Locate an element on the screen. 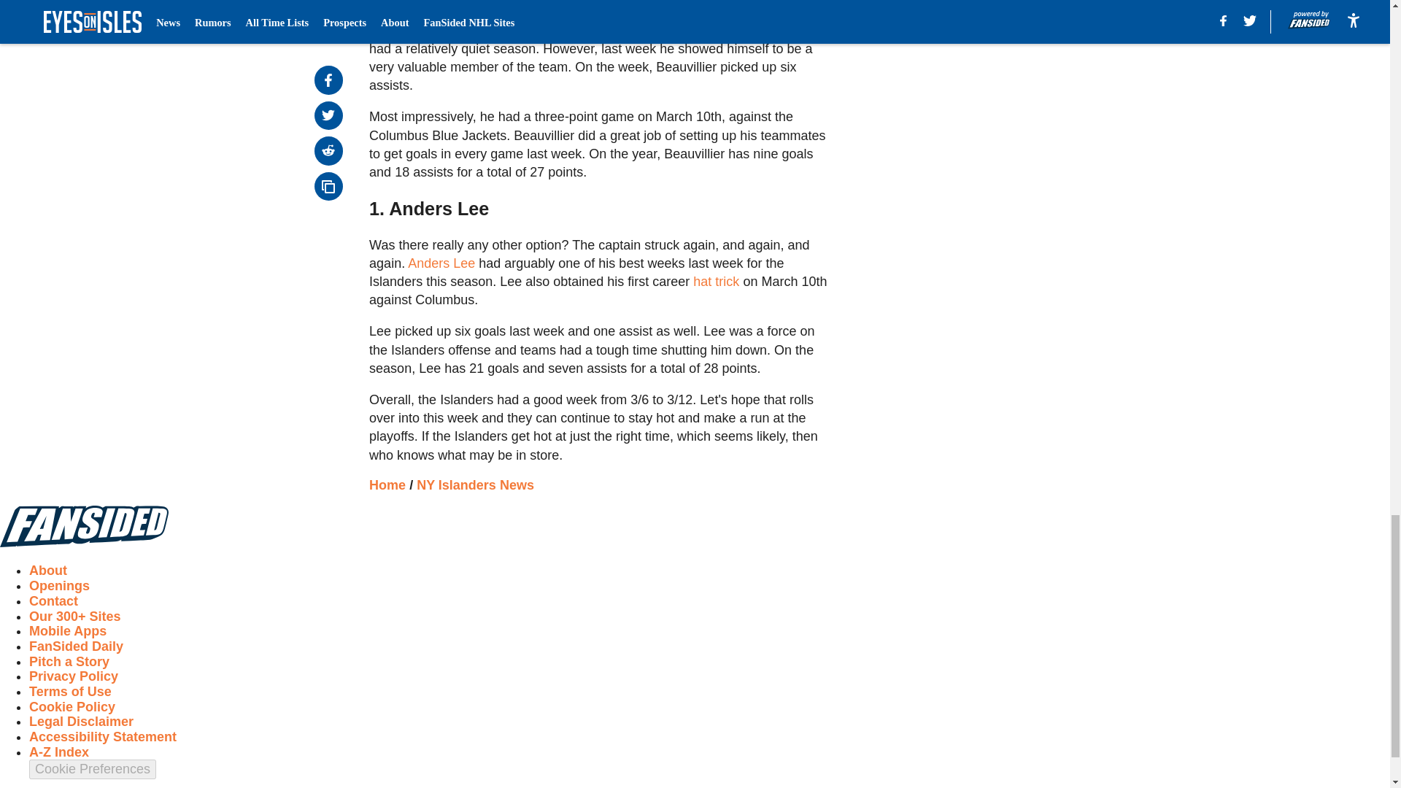 This screenshot has width=1401, height=788. Anders Lee is located at coordinates (441, 263).